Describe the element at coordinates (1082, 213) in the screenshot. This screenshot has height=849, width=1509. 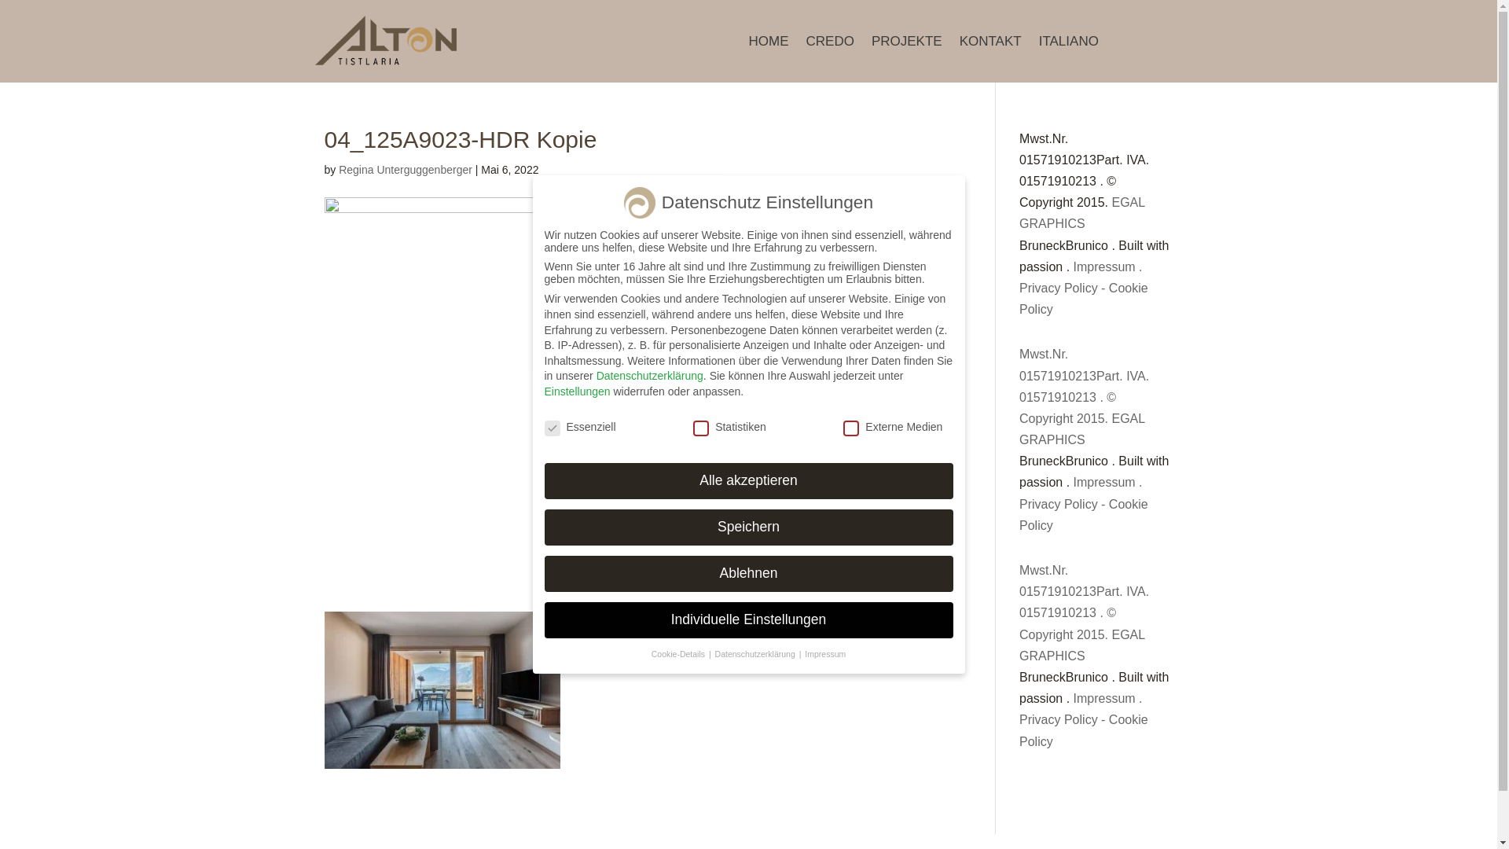
I see `EGAL GRAPHICS` at that location.